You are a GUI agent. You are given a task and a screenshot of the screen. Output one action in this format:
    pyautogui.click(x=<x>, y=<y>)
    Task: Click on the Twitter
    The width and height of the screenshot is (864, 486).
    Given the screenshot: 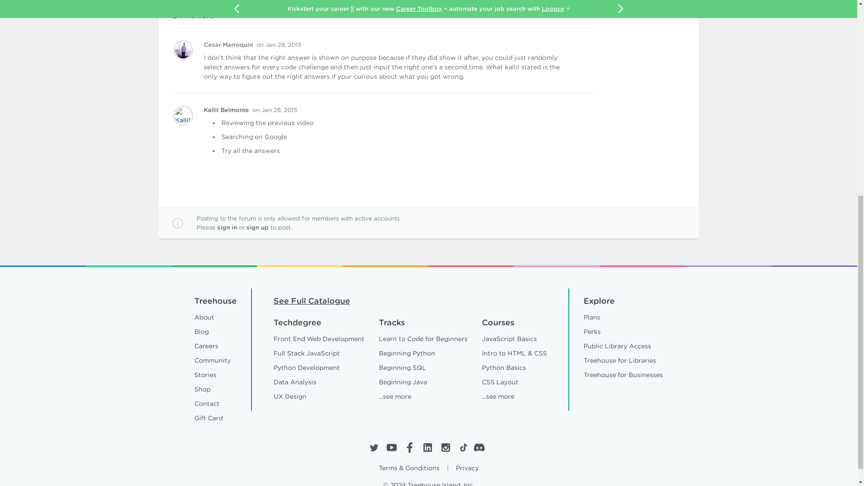 What is the action you would take?
    pyautogui.click(x=373, y=447)
    